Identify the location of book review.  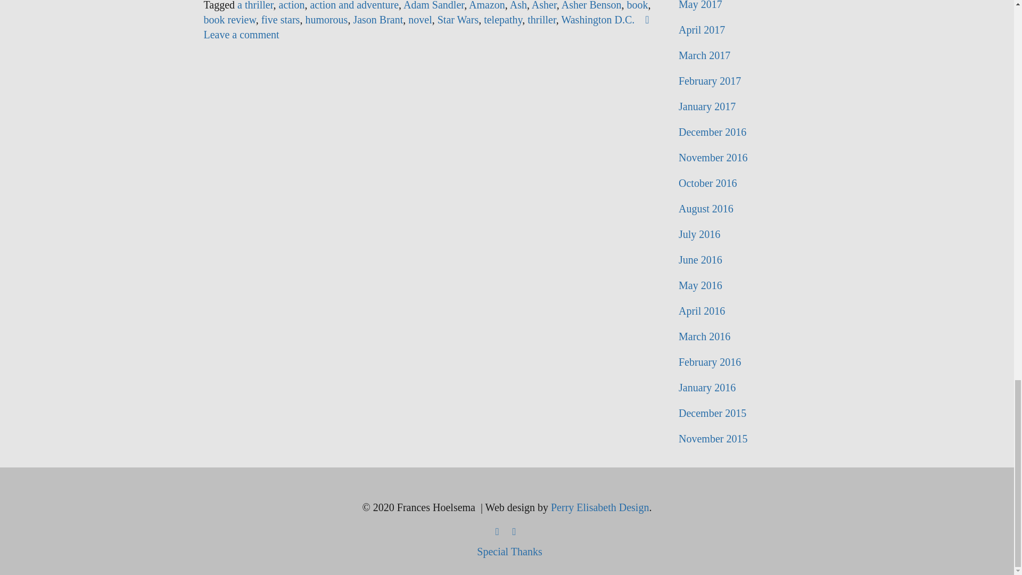
(229, 19).